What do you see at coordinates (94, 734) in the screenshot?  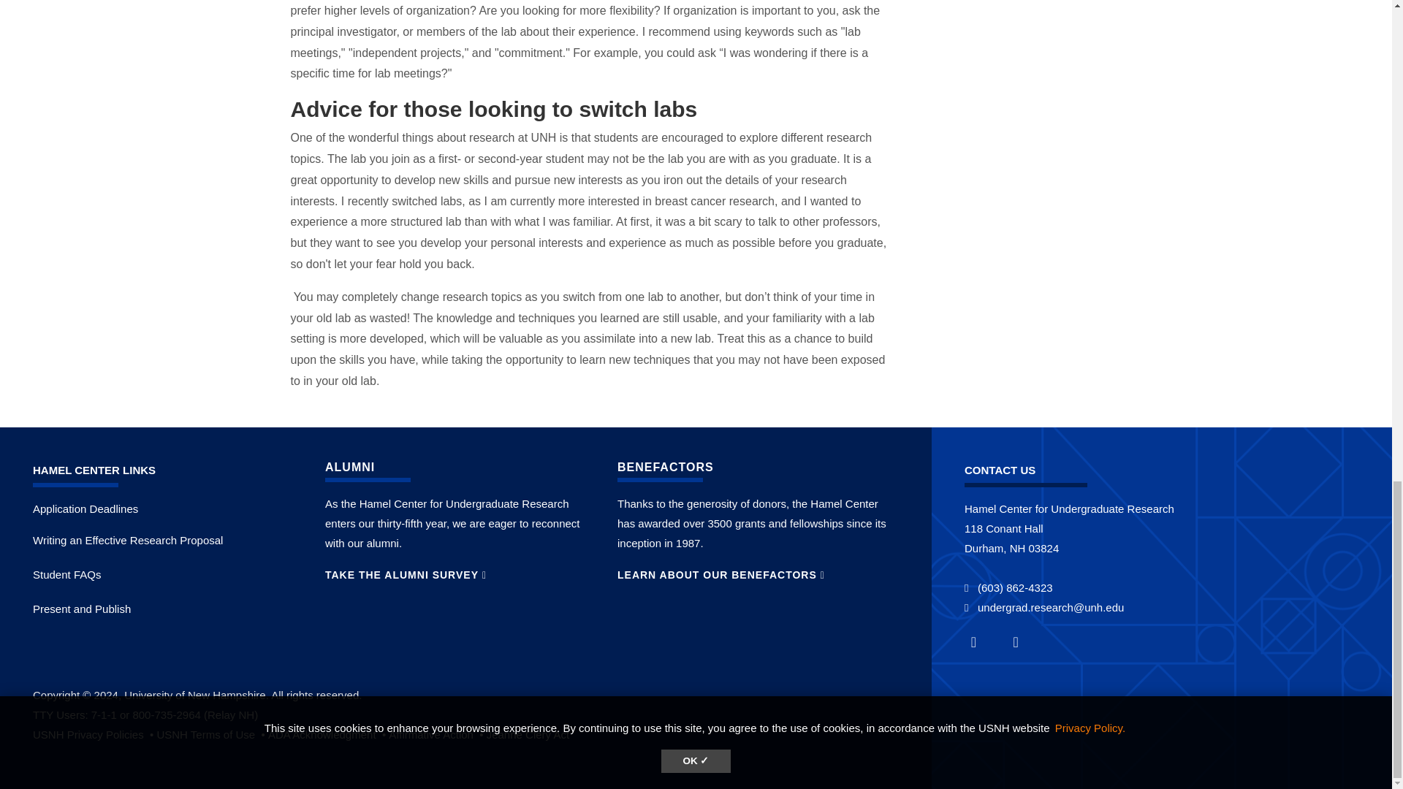 I see `Learn` at bounding box center [94, 734].